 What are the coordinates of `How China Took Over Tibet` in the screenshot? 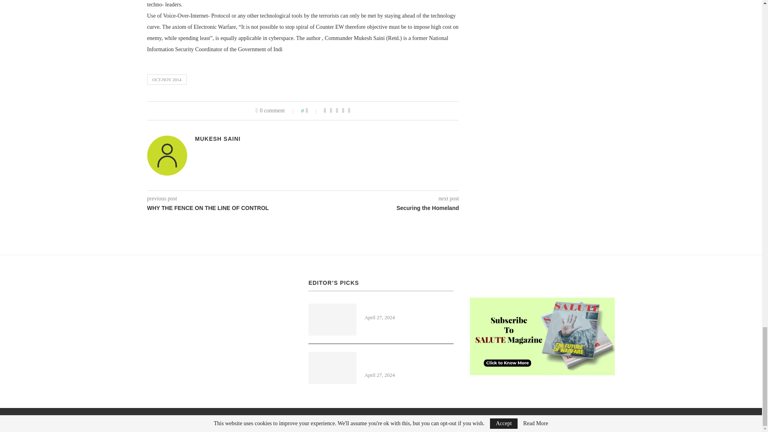 It's located at (332, 320).